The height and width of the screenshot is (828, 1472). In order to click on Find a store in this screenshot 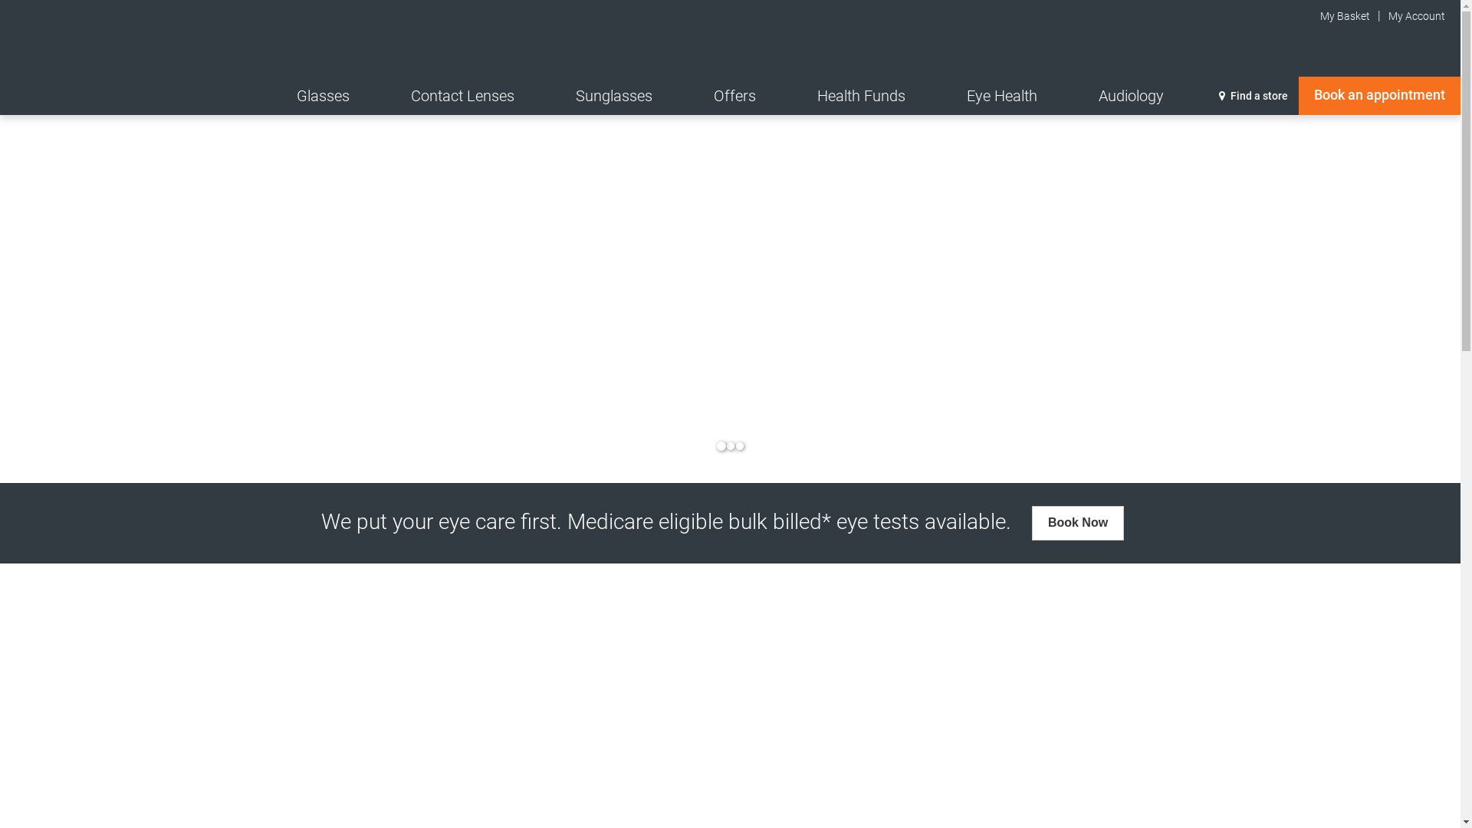, I will do `click(1253, 96)`.